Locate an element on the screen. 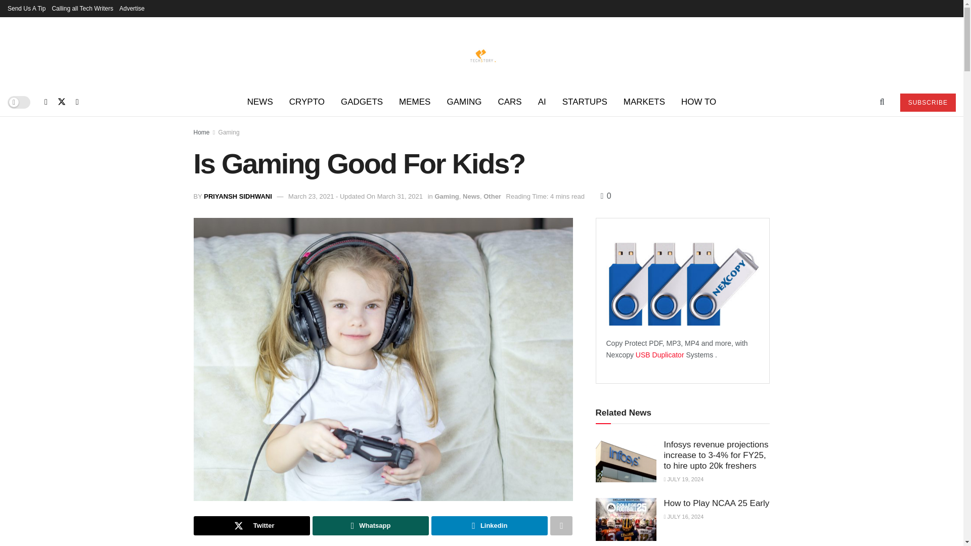 This screenshot has width=971, height=546. Calling all Tech Writers is located at coordinates (82, 8).